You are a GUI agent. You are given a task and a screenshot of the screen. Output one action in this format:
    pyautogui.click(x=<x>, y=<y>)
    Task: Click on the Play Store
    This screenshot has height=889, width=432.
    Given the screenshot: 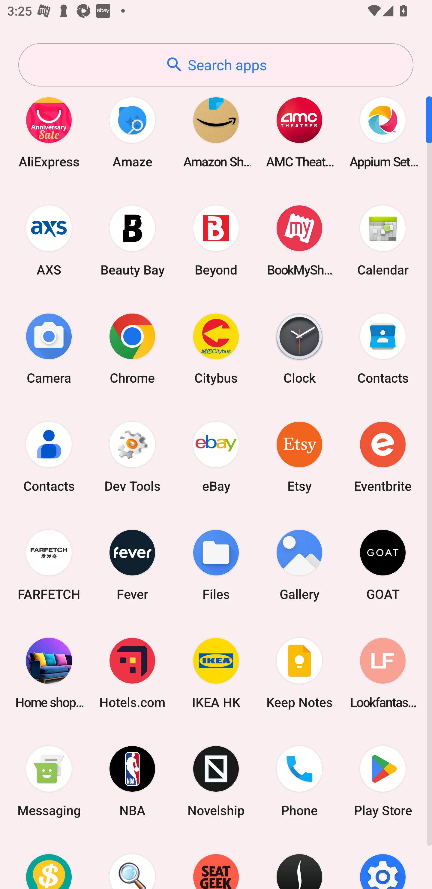 What is the action you would take?
    pyautogui.click(x=383, y=781)
    